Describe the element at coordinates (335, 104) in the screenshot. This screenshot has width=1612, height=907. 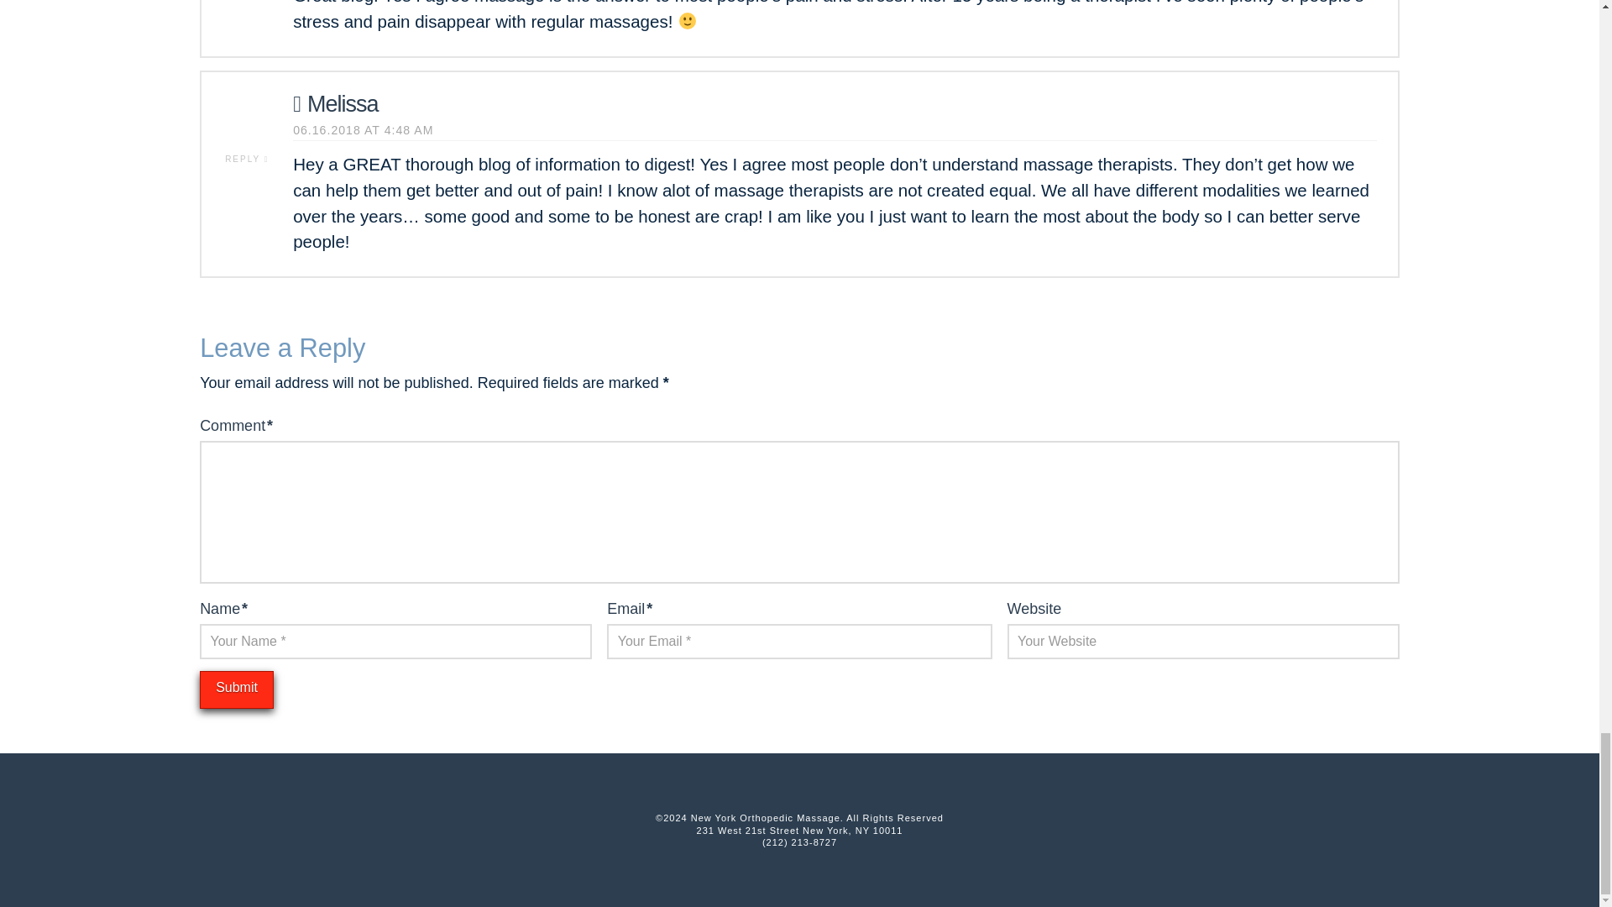
I see `Melissa` at that location.